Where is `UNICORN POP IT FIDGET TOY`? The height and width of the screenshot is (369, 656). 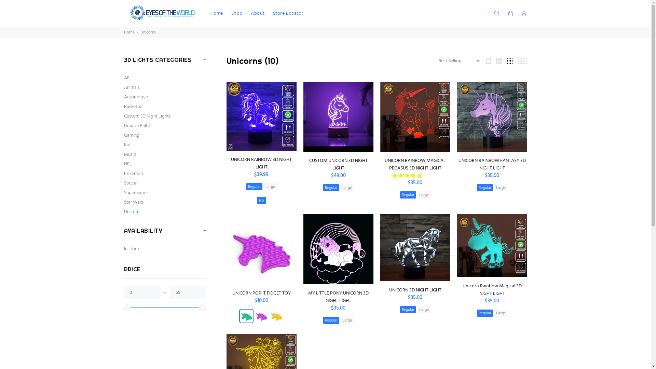 UNICORN POP IT FIDGET TOY is located at coordinates (262, 293).